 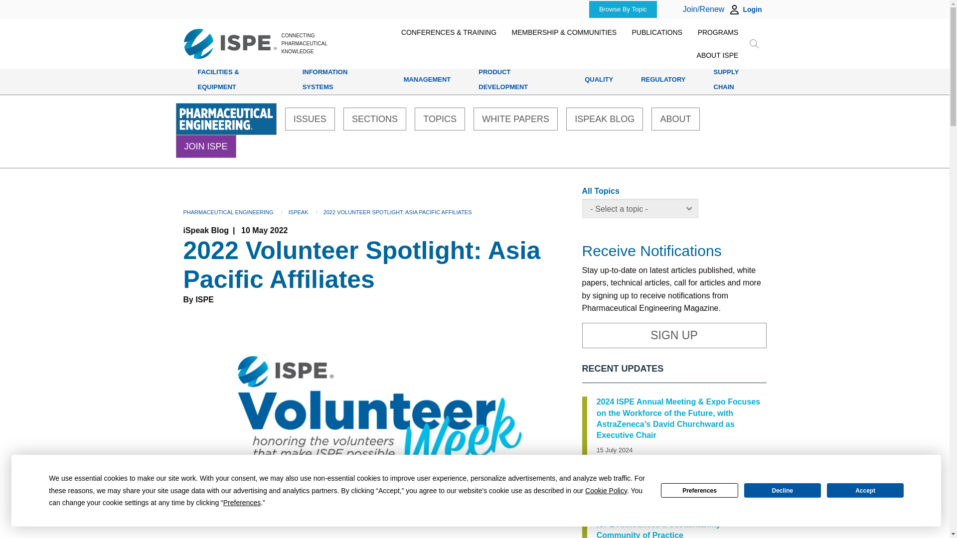 I want to click on Login, so click(x=745, y=9).